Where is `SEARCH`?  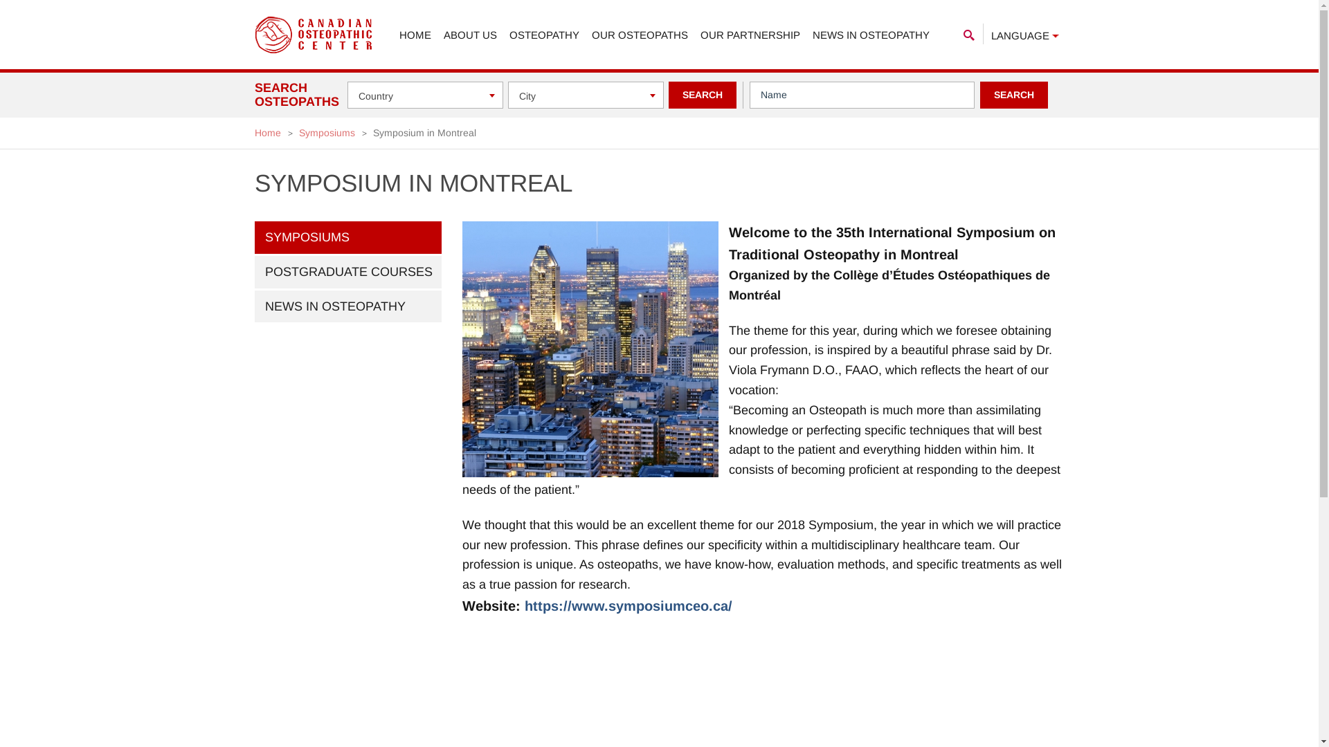 SEARCH is located at coordinates (1014, 95).